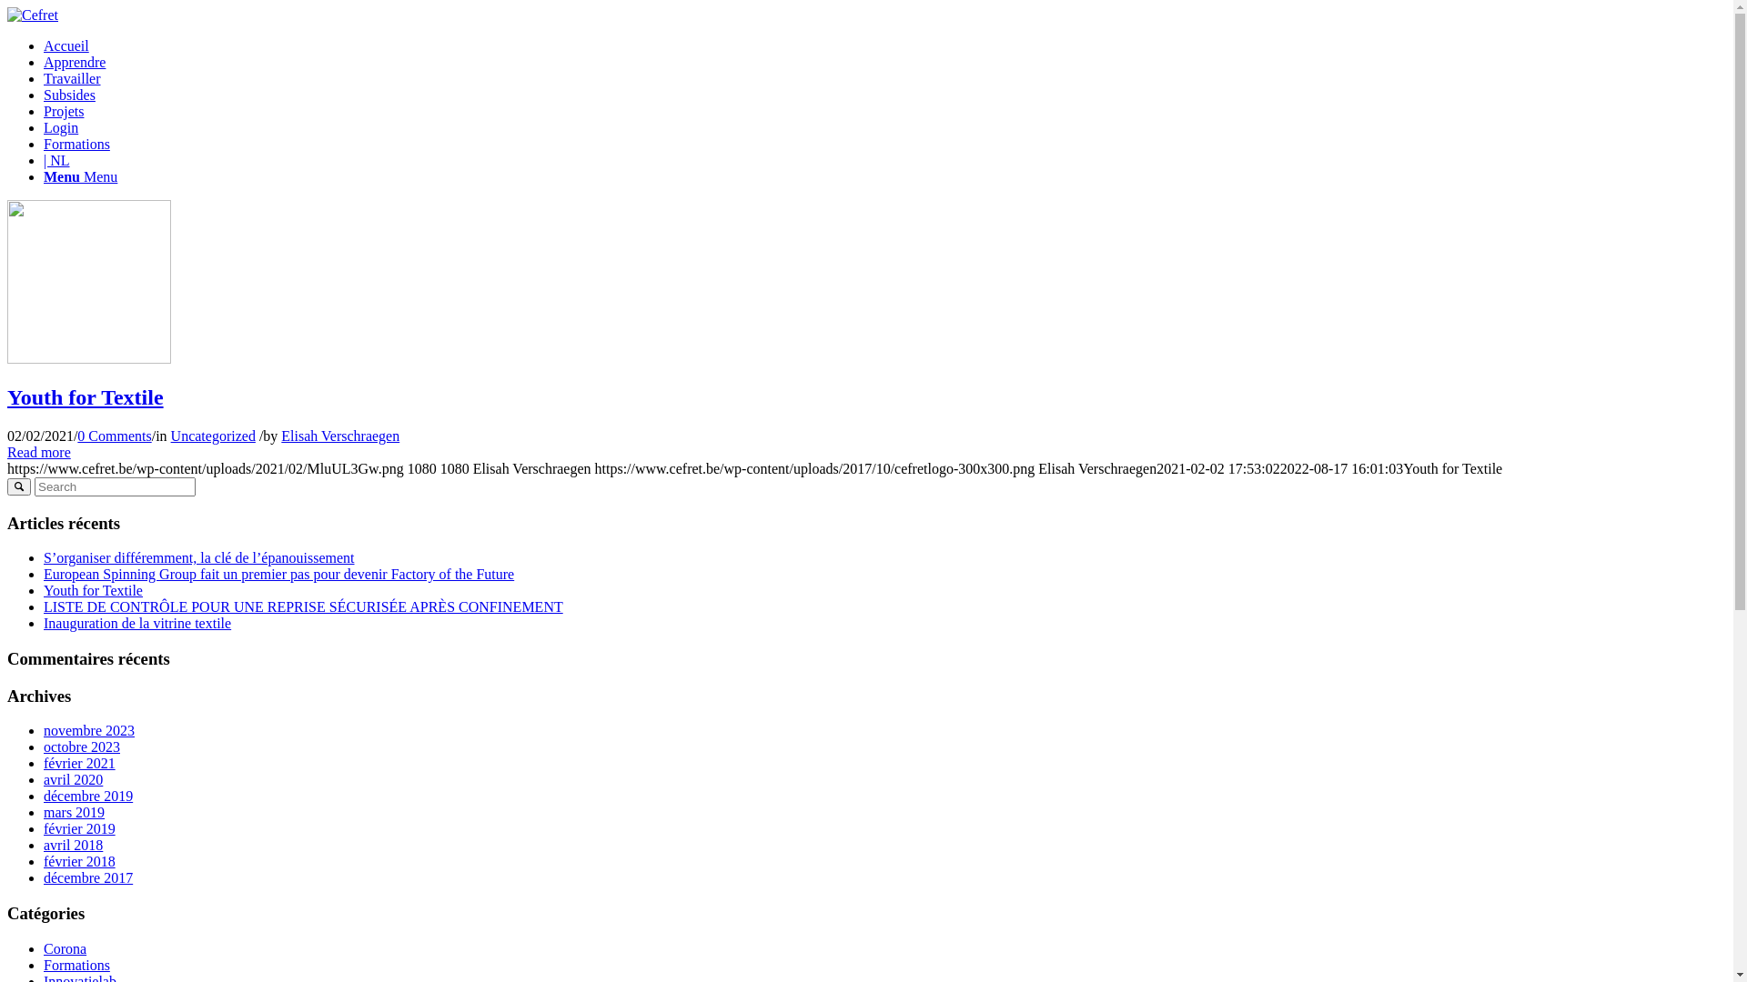  Describe the element at coordinates (115, 436) in the screenshot. I see `0 Comments` at that location.